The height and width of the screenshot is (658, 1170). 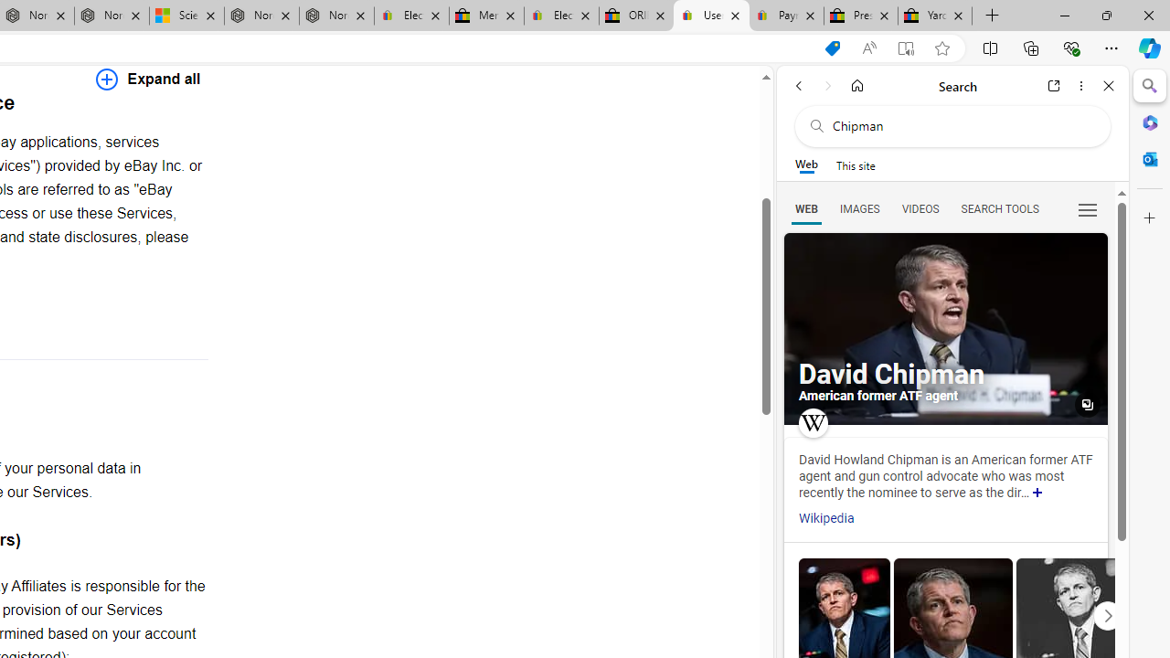 I want to click on All images, so click(x=945, y=329).